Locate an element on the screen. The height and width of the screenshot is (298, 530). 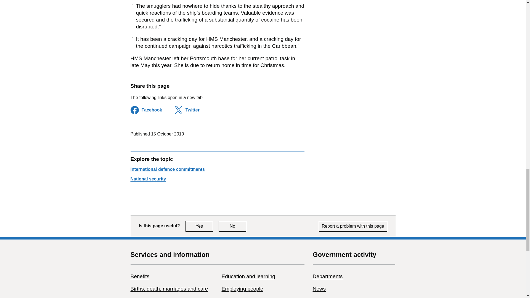
News is located at coordinates (140, 276).